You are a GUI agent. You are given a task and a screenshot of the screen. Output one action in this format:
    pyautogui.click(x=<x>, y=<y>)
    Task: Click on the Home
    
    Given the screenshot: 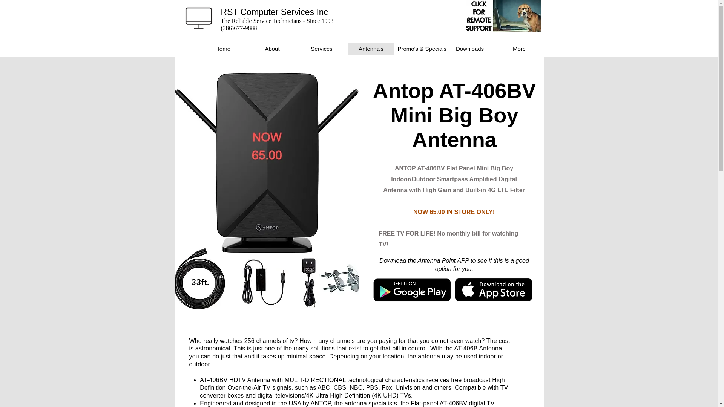 What is the action you would take?
    pyautogui.click(x=222, y=49)
    